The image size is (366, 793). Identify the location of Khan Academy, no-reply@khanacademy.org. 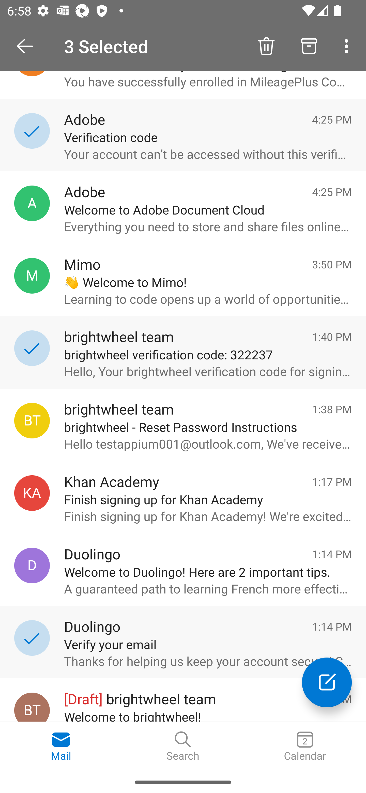
(32, 493).